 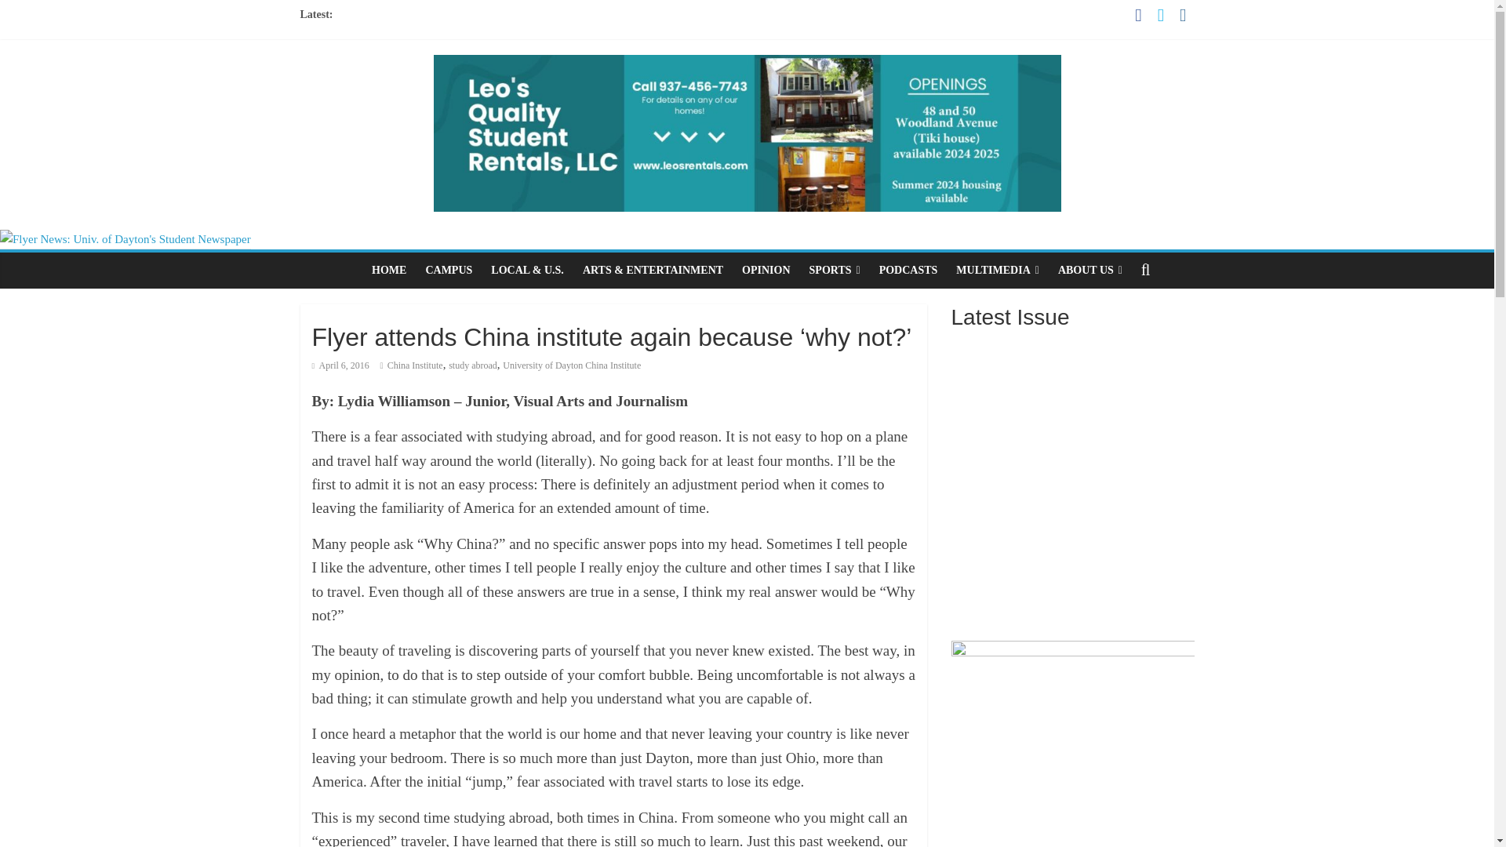 What do you see at coordinates (766, 270) in the screenshot?
I see `OPINION` at bounding box center [766, 270].